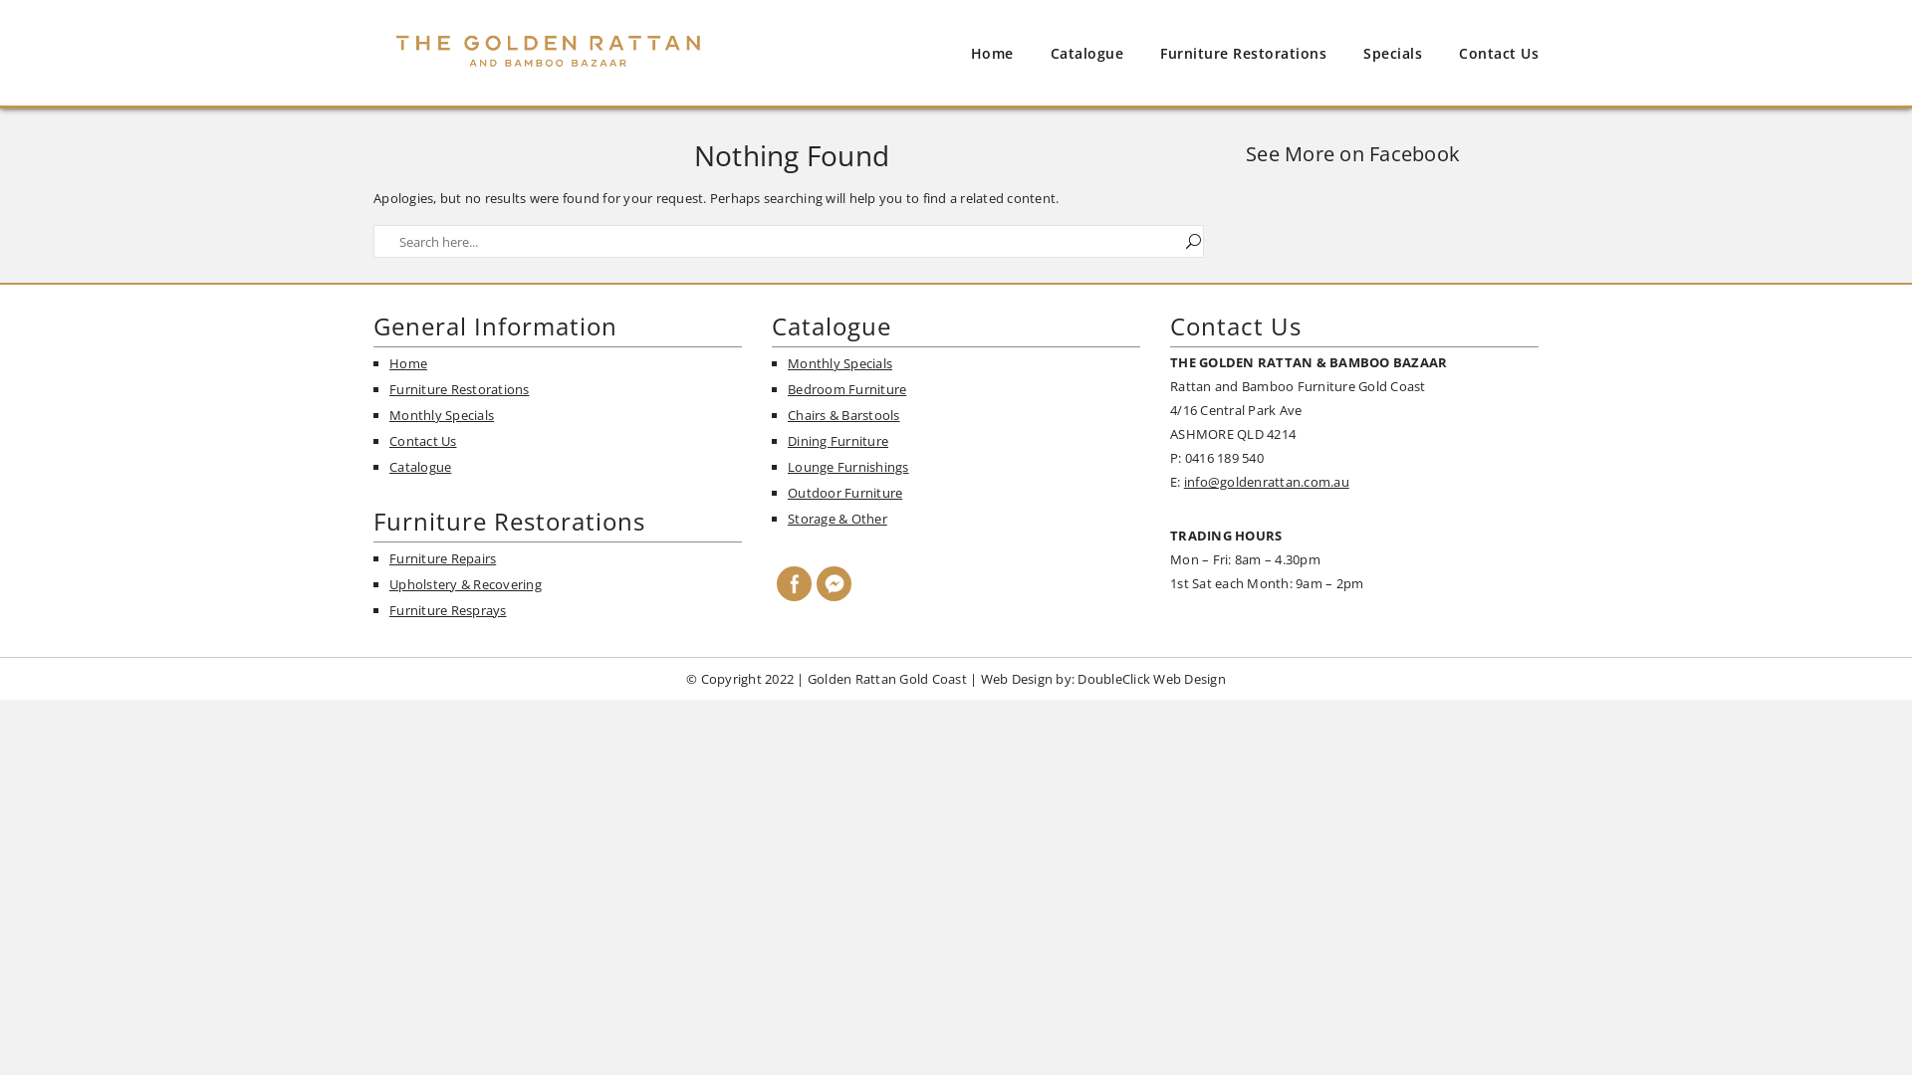  Describe the element at coordinates (992, 54) in the screenshot. I see `Home` at that location.